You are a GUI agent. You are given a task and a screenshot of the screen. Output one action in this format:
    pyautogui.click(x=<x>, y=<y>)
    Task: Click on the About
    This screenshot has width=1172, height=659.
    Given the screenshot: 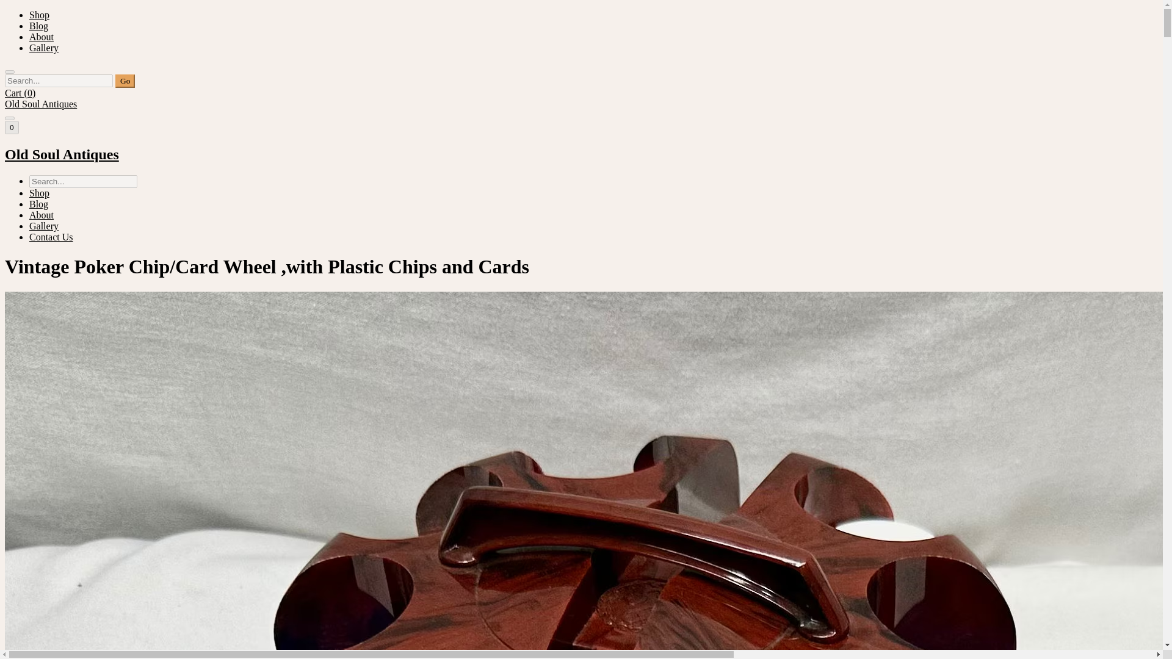 What is the action you would take?
    pyautogui.click(x=42, y=215)
    